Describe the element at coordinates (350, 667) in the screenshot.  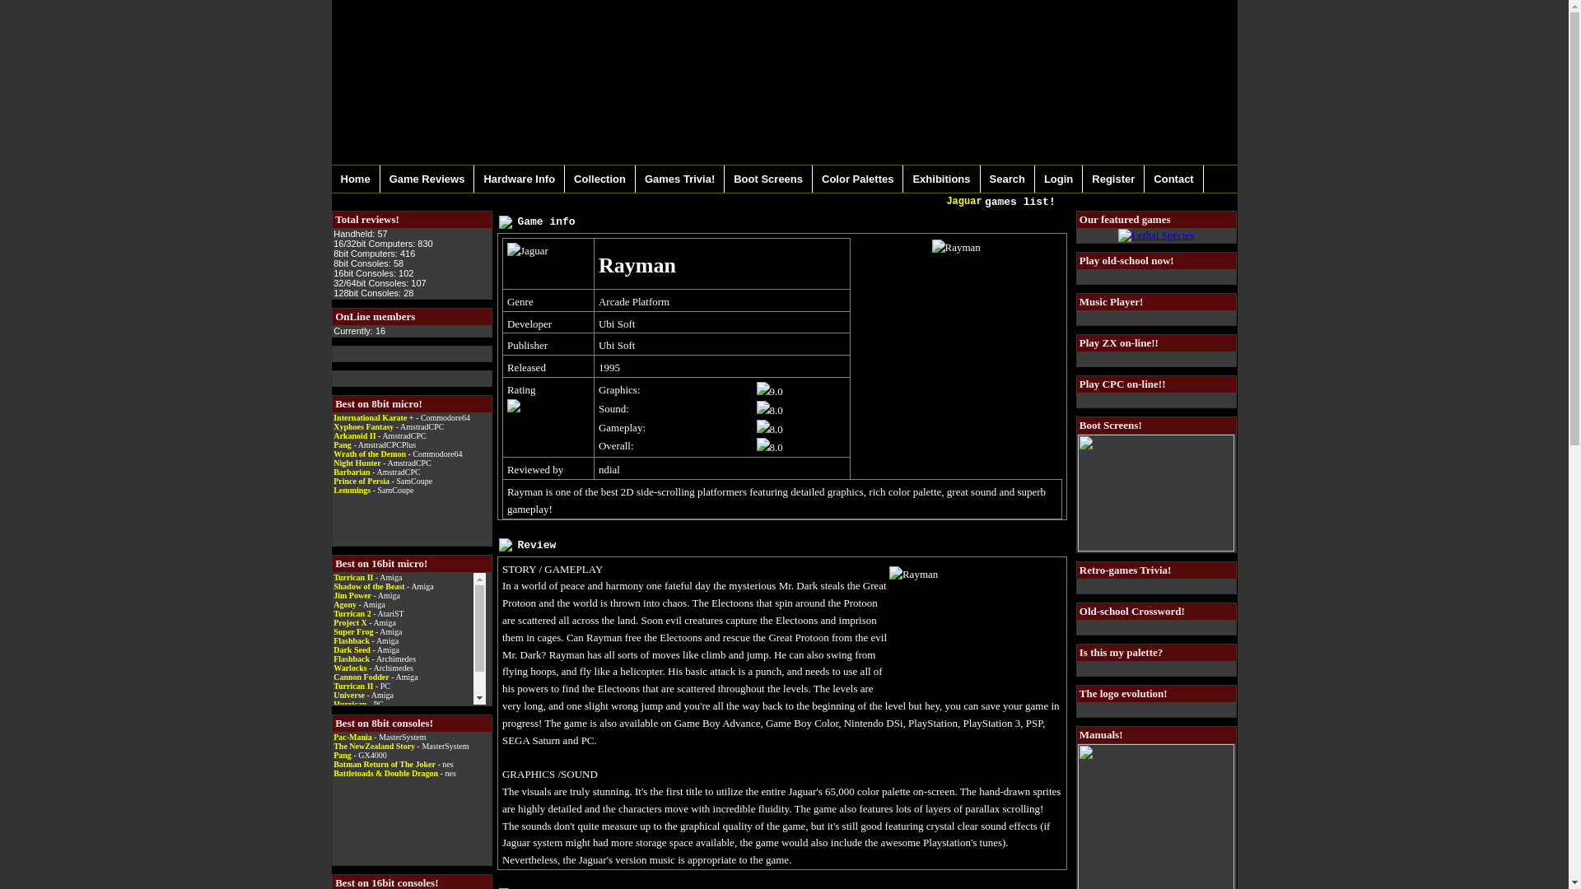
I see `Warlocks` at that location.